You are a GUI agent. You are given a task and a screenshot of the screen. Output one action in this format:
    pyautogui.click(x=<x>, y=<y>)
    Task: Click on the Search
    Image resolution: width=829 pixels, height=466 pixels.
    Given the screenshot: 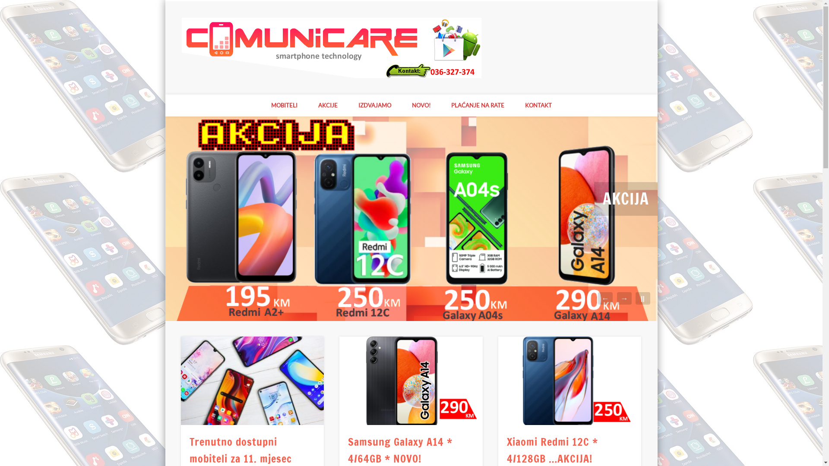 What is the action you would take?
    pyautogui.click(x=6, y=5)
    